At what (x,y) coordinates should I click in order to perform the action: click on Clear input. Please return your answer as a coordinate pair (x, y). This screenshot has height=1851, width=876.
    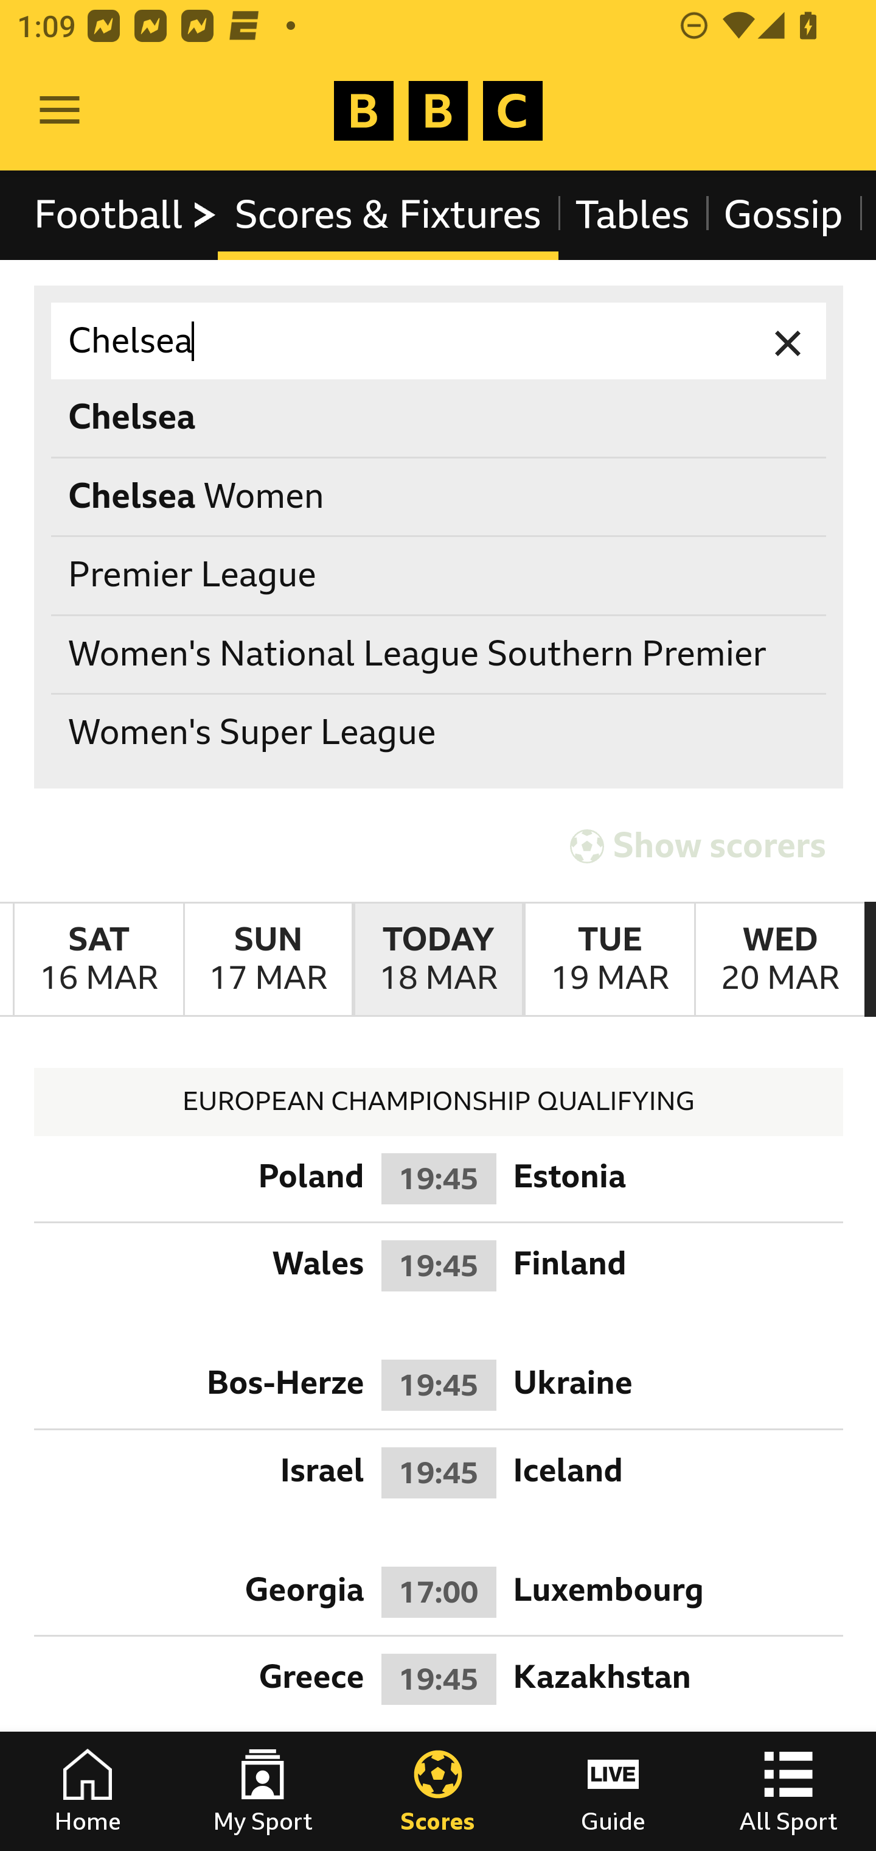
    Looking at the image, I should click on (788, 341).